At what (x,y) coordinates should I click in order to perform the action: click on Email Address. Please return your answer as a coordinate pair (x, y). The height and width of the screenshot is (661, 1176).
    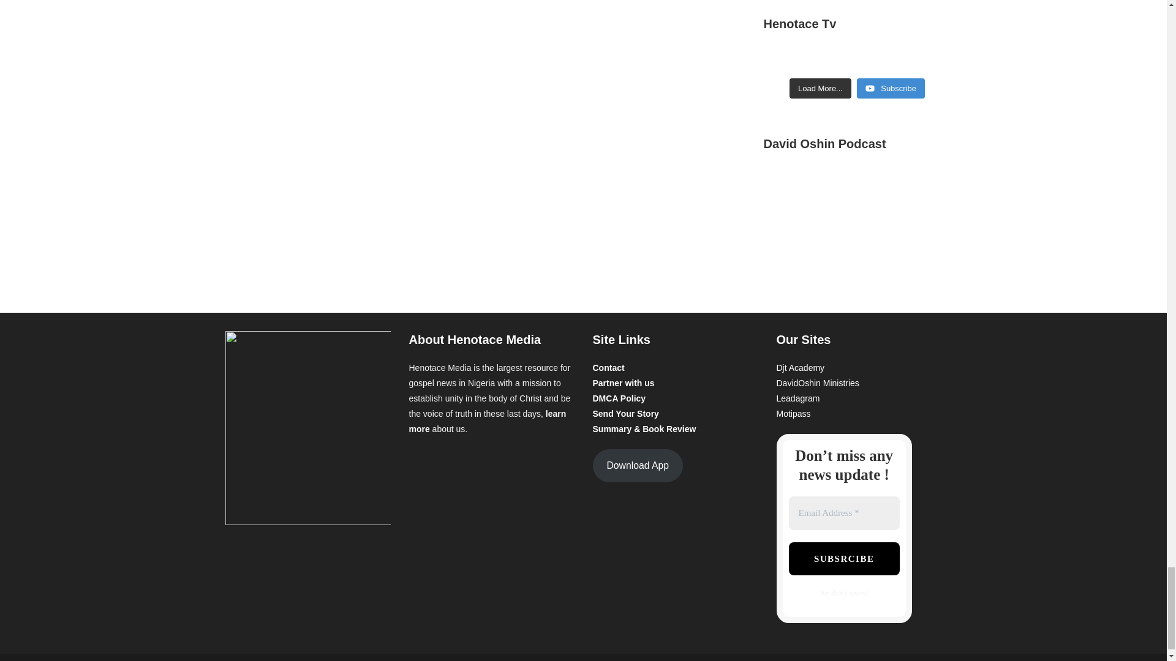
    Looking at the image, I should click on (844, 513).